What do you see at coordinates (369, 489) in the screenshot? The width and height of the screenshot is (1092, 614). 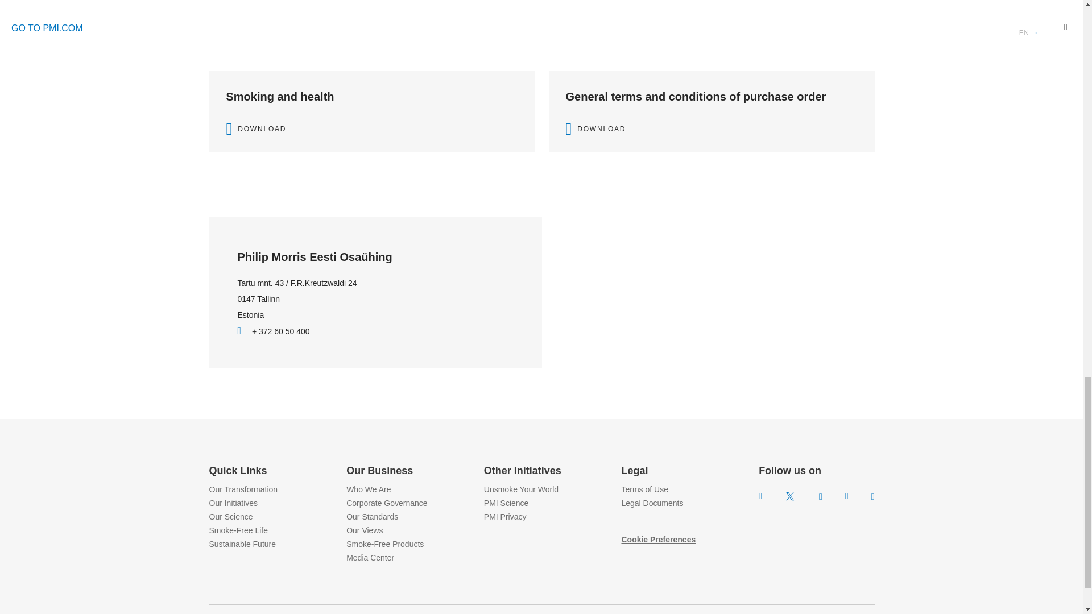 I see `Who We Are` at bounding box center [369, 489].